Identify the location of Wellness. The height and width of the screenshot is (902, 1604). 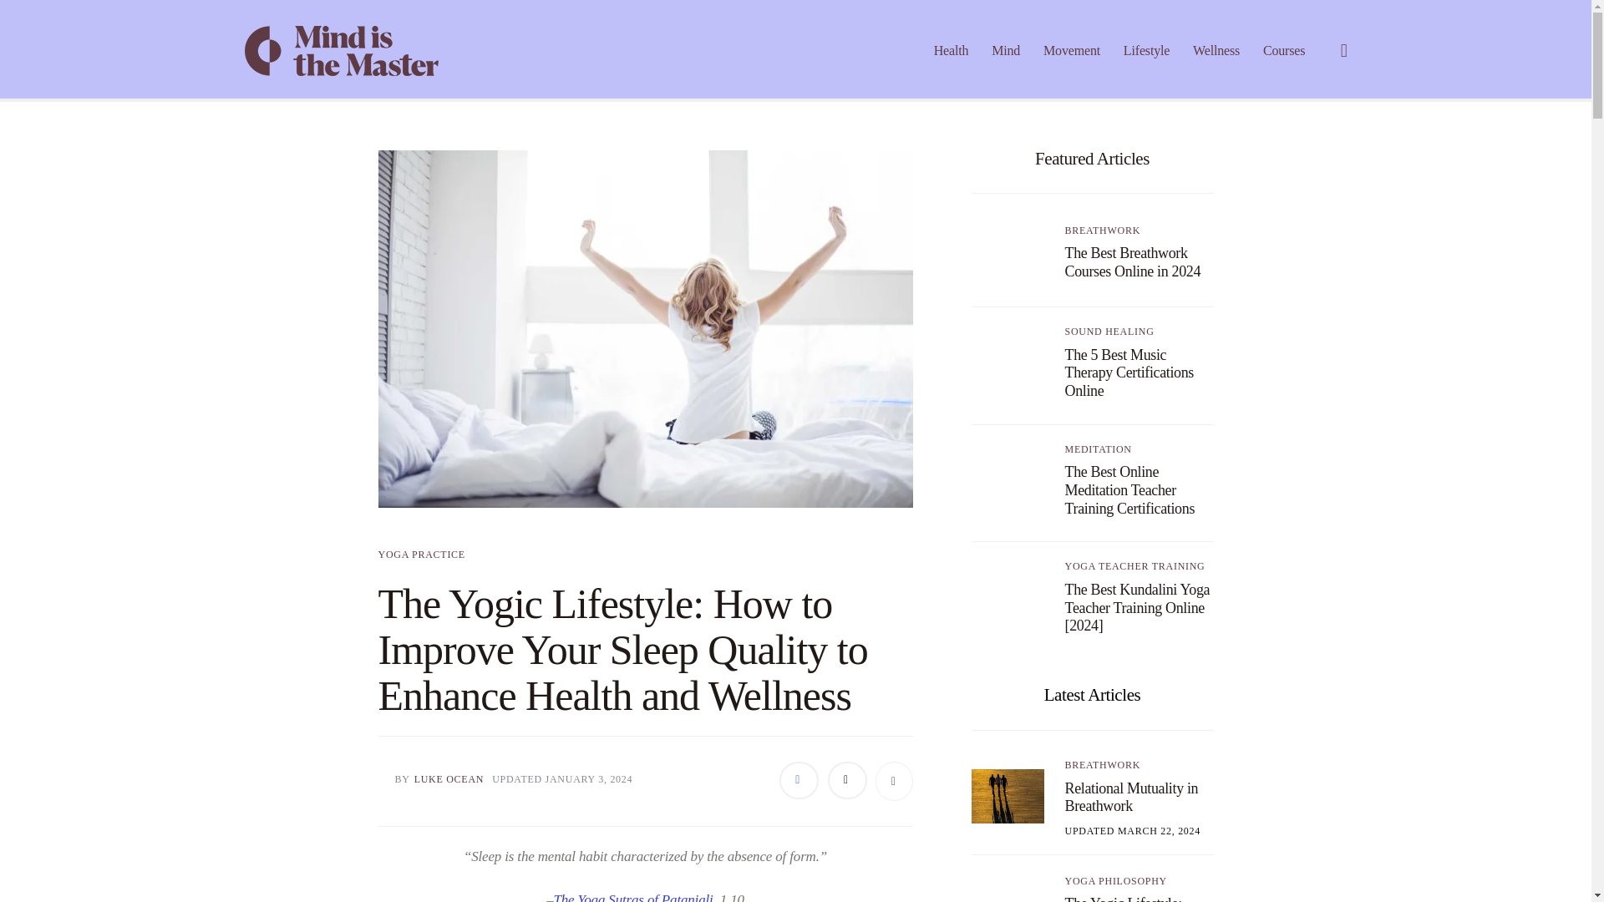
(1216, 50).